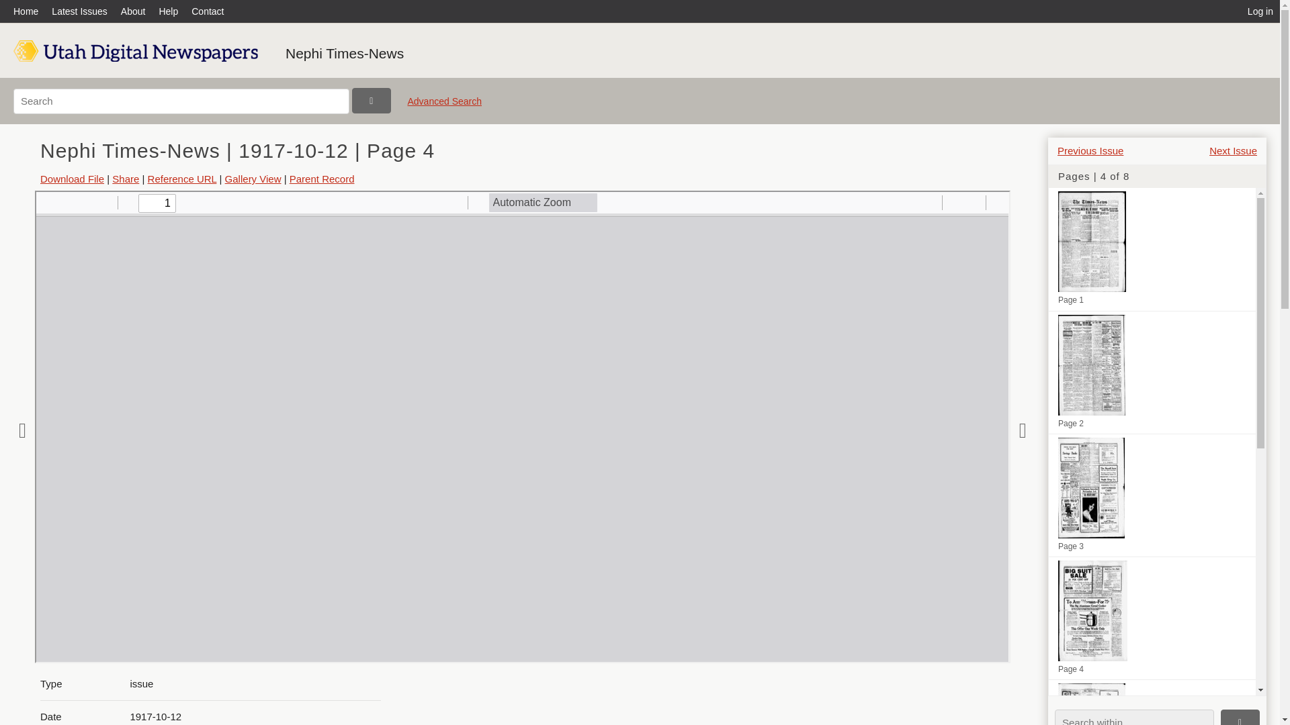 The image size is (1290, 725). What do you see at coordinates (444, 106) in the screenshot?
I see `Advanced Search` at bounding box center [444, 106].